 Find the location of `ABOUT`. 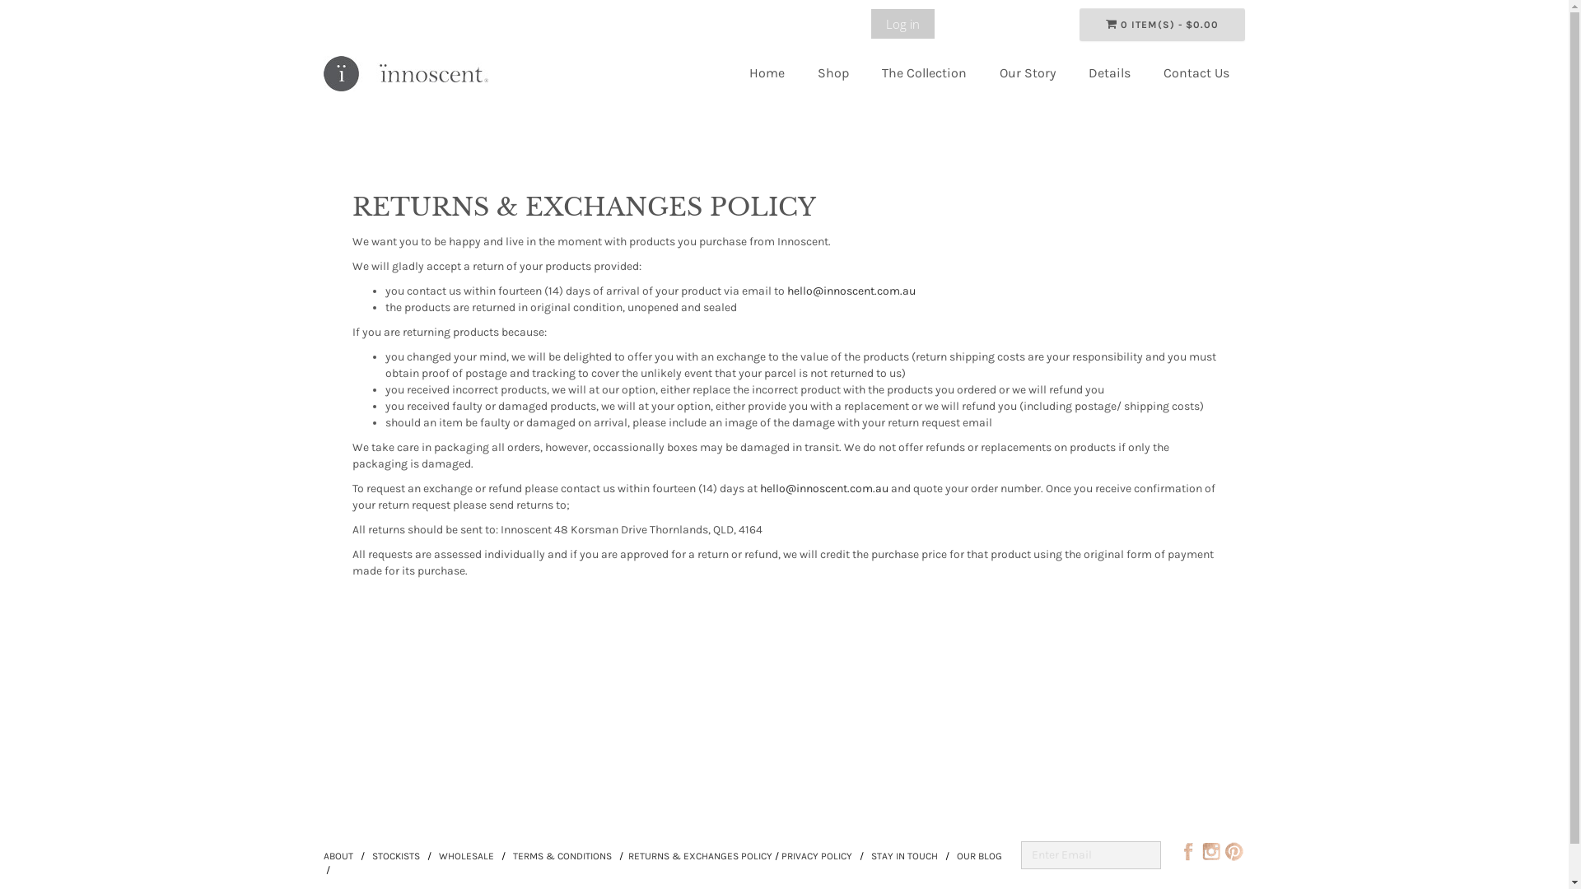

ABOUT is located at coordinates (338, 856).